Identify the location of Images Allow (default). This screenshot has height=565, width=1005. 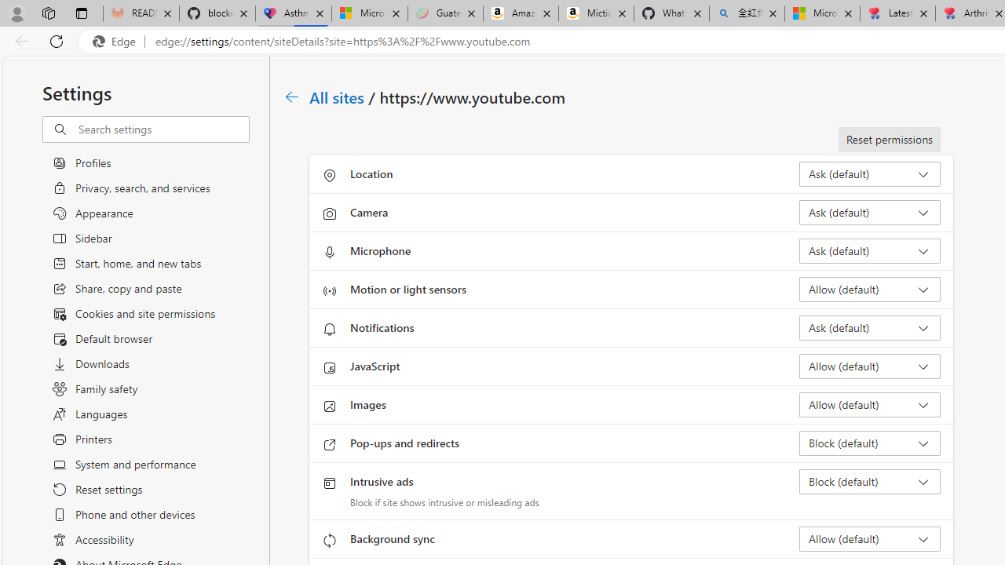
(870, 405).